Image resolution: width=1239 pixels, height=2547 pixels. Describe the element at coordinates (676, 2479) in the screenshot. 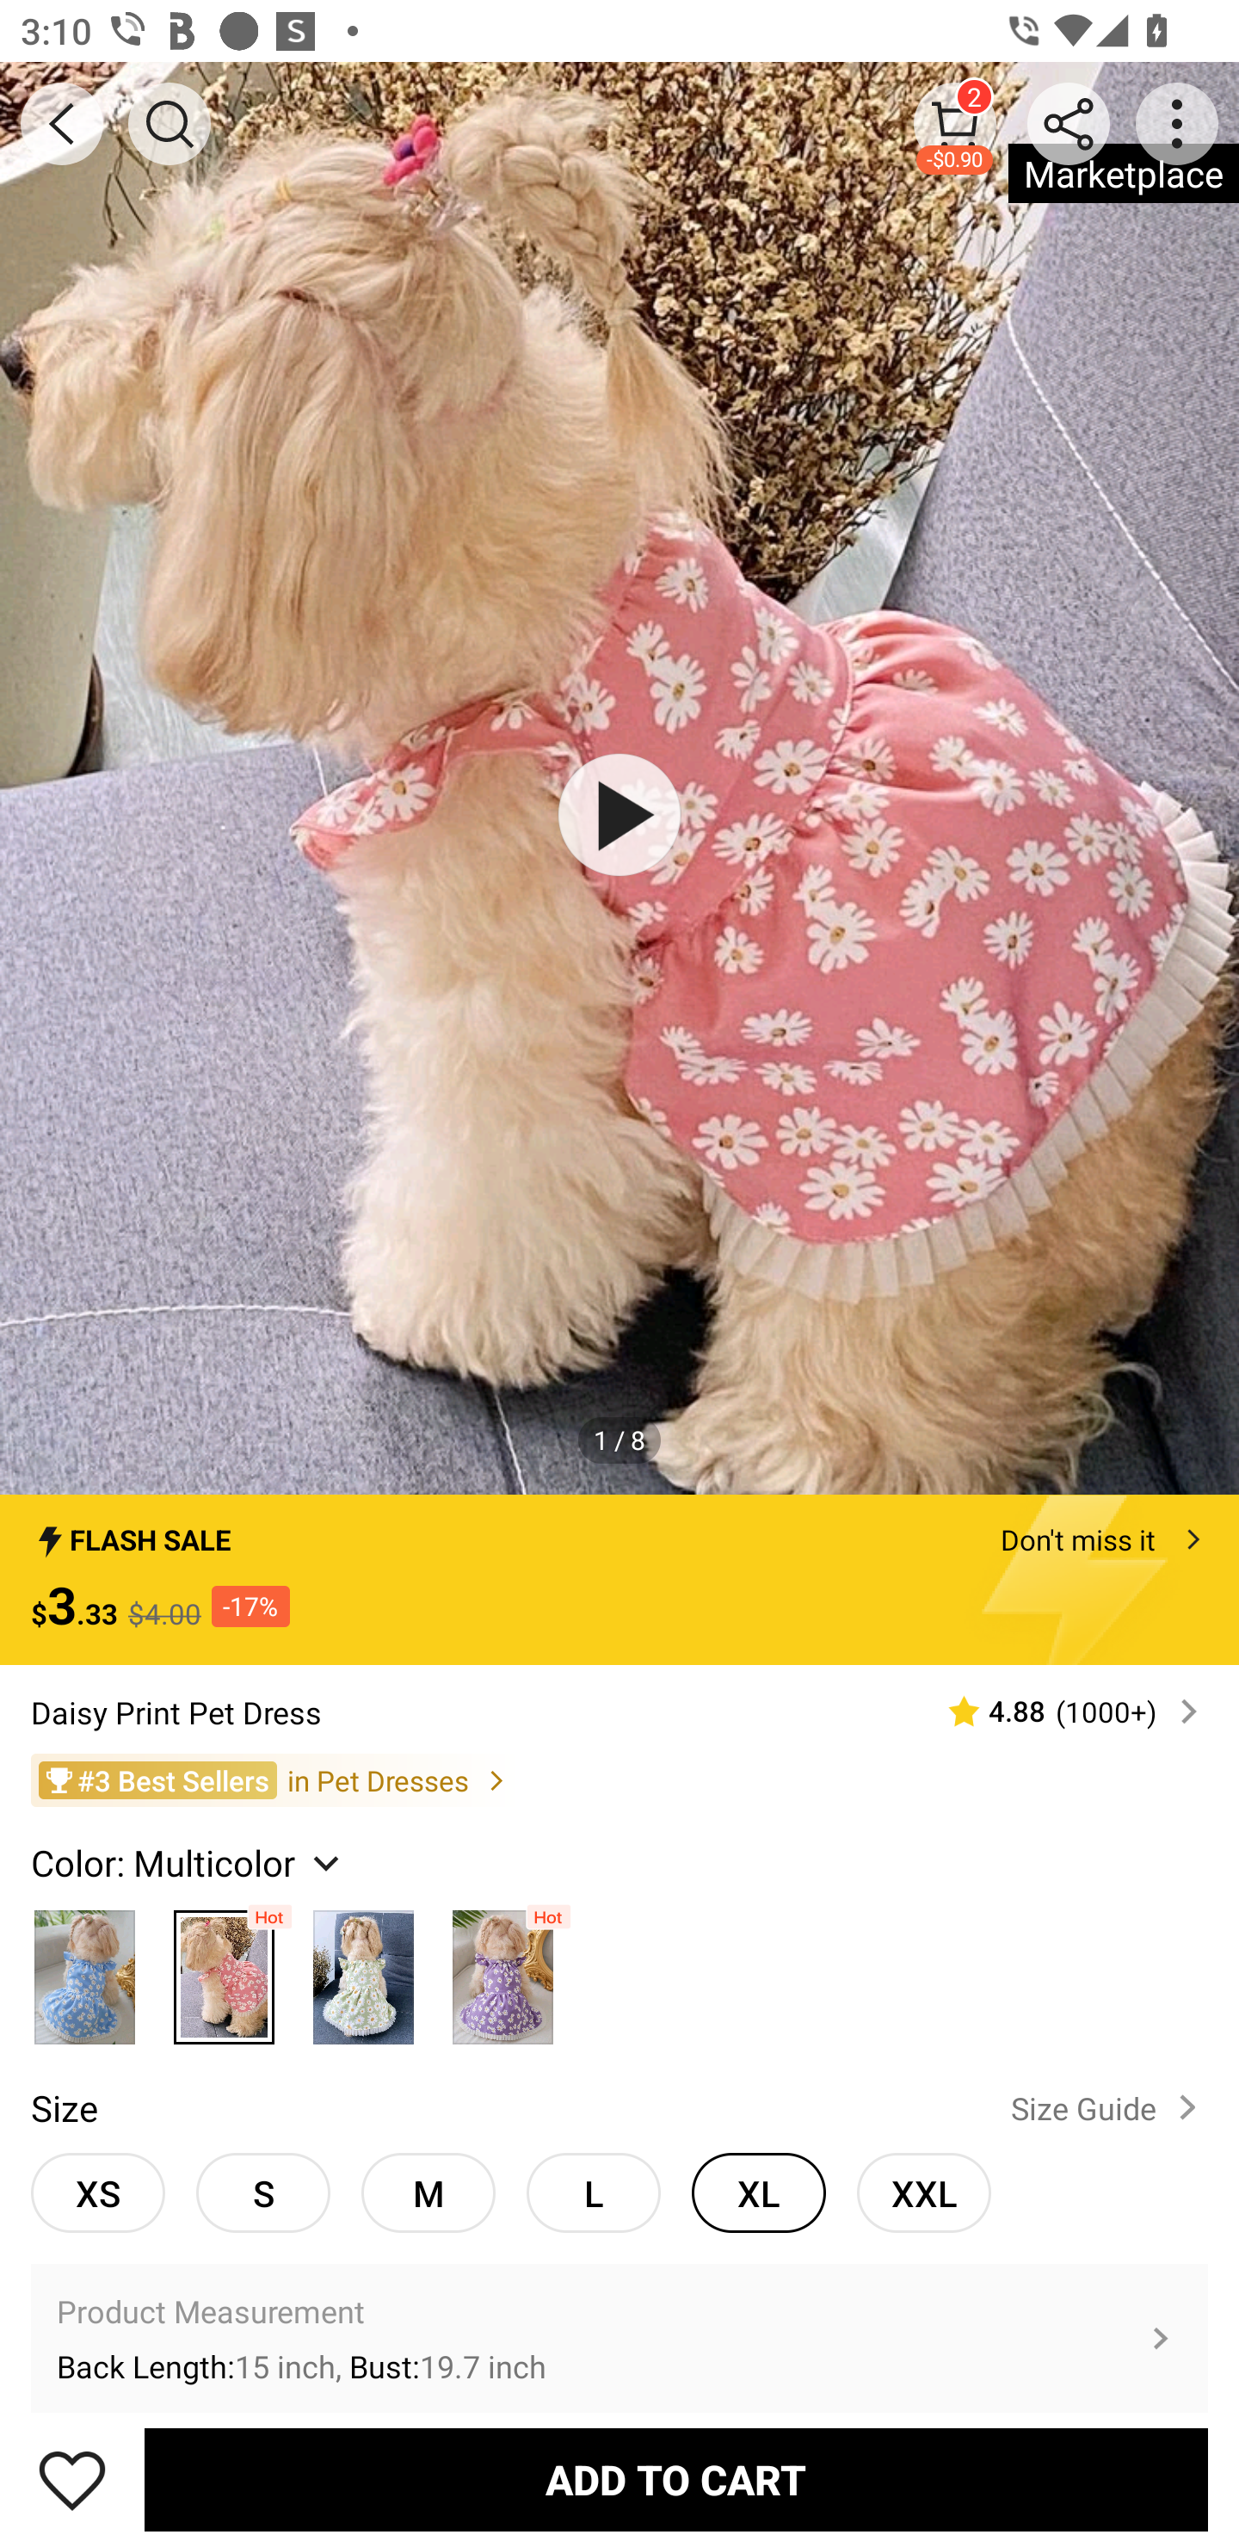

I see `ADD TO CART` at that location.